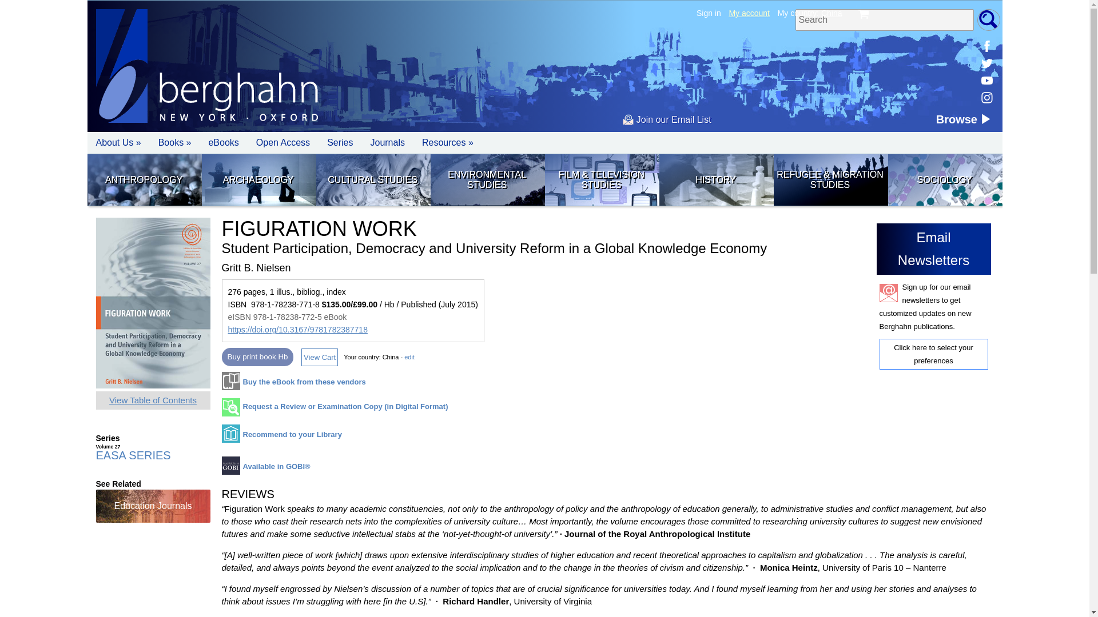 The height and width of the screenshot is (617, 1098). I want to click on Sociology, so click(944, 179).